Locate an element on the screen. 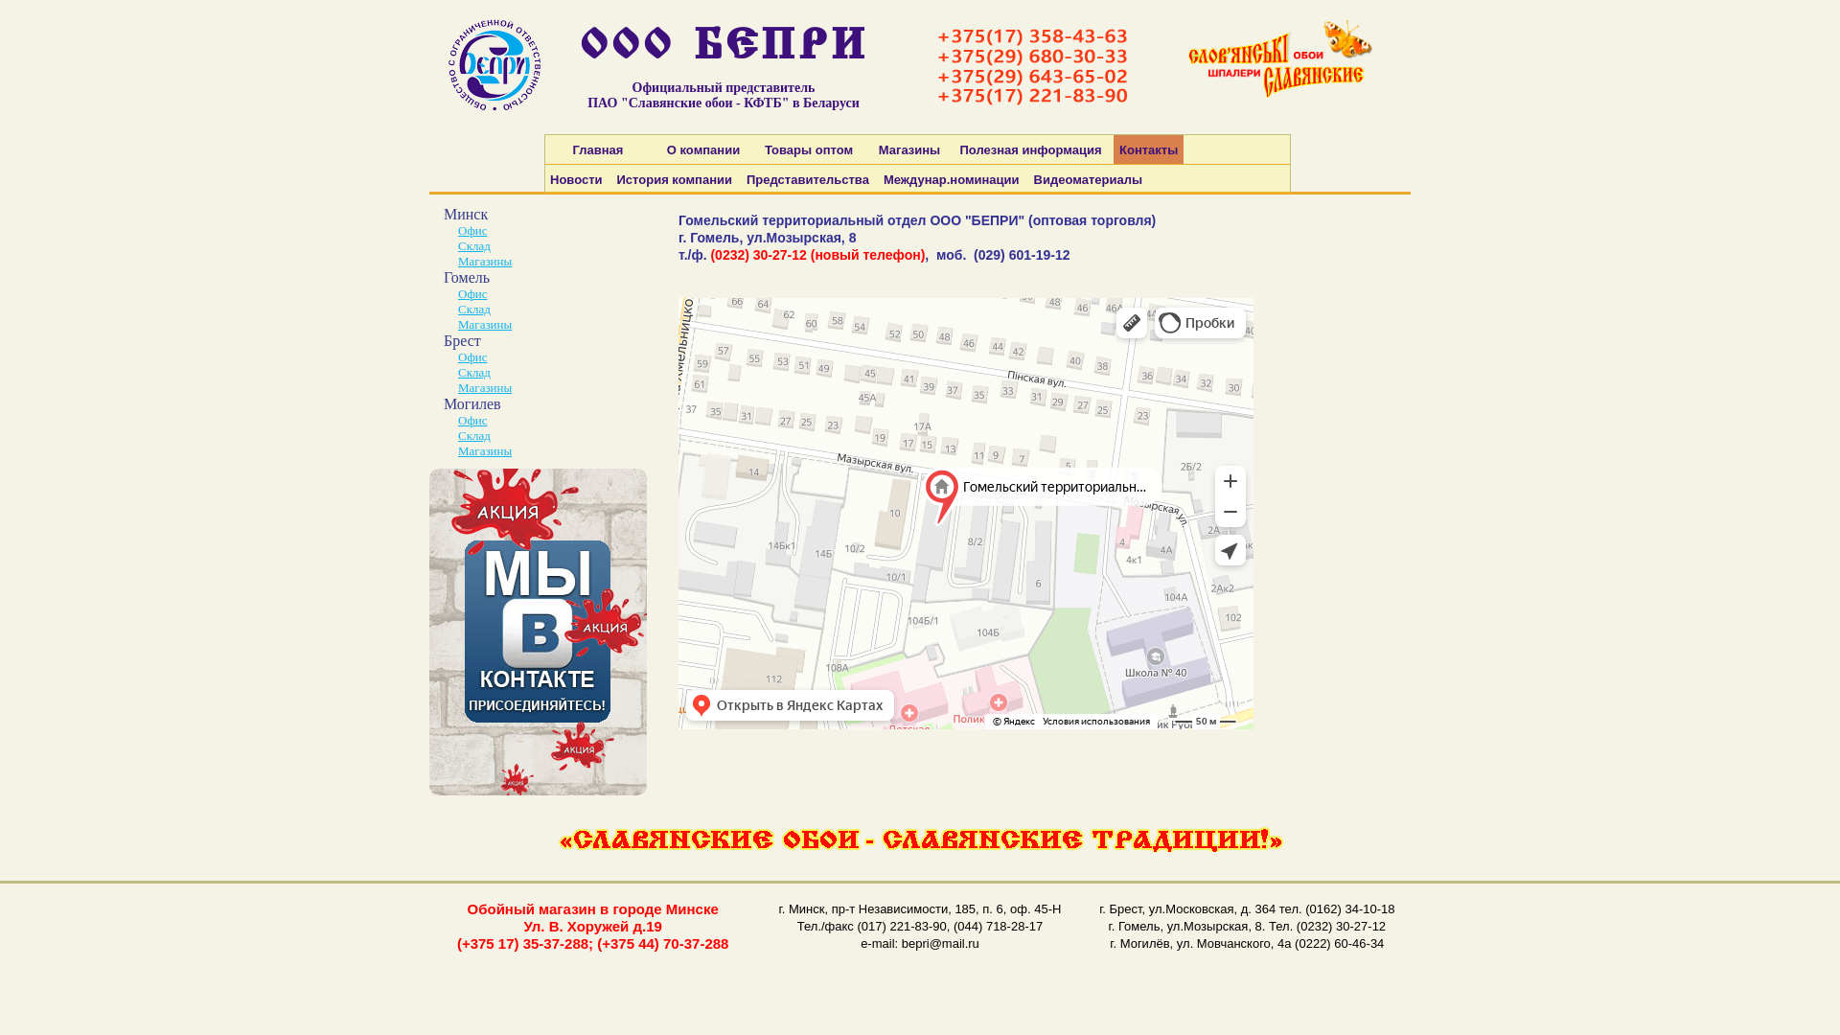 The width and height of the screenshot is (1840, 1035). 1 is located at coordinates (539, 632).